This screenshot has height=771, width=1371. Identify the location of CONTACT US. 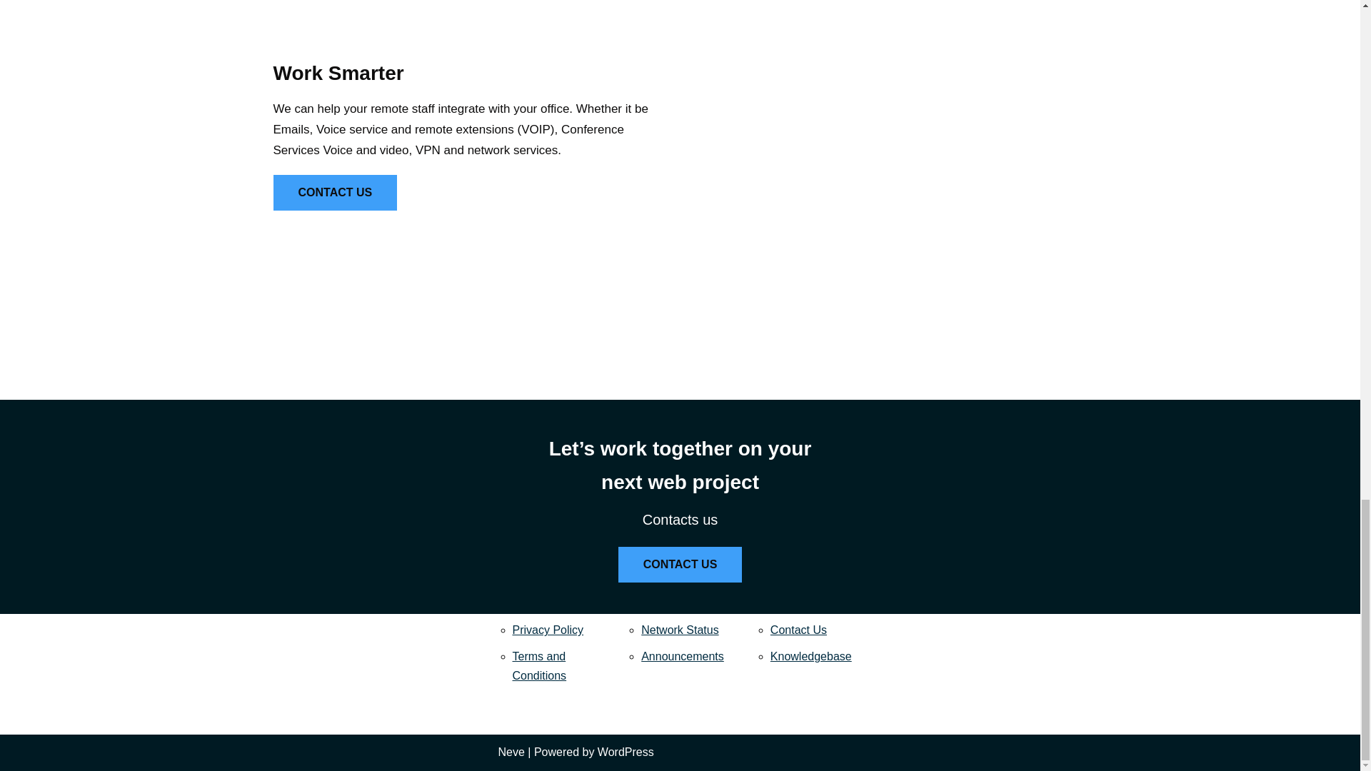
(335, 193).